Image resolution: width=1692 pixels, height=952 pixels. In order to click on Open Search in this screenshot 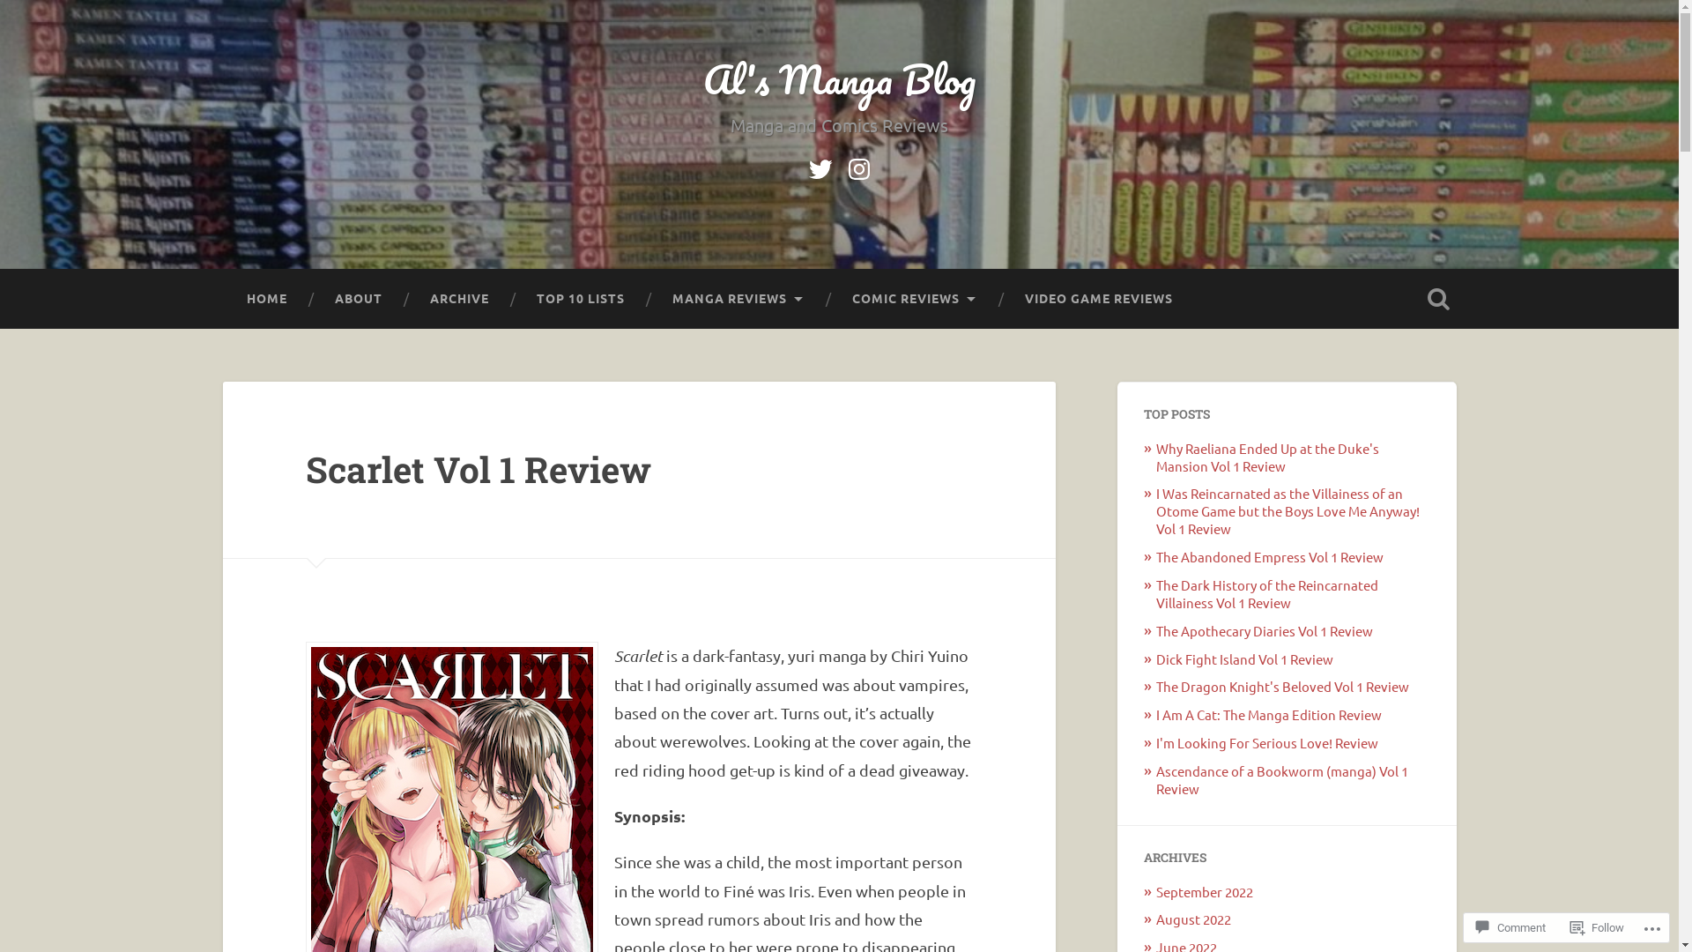, I will do `click(1438, 299)`.